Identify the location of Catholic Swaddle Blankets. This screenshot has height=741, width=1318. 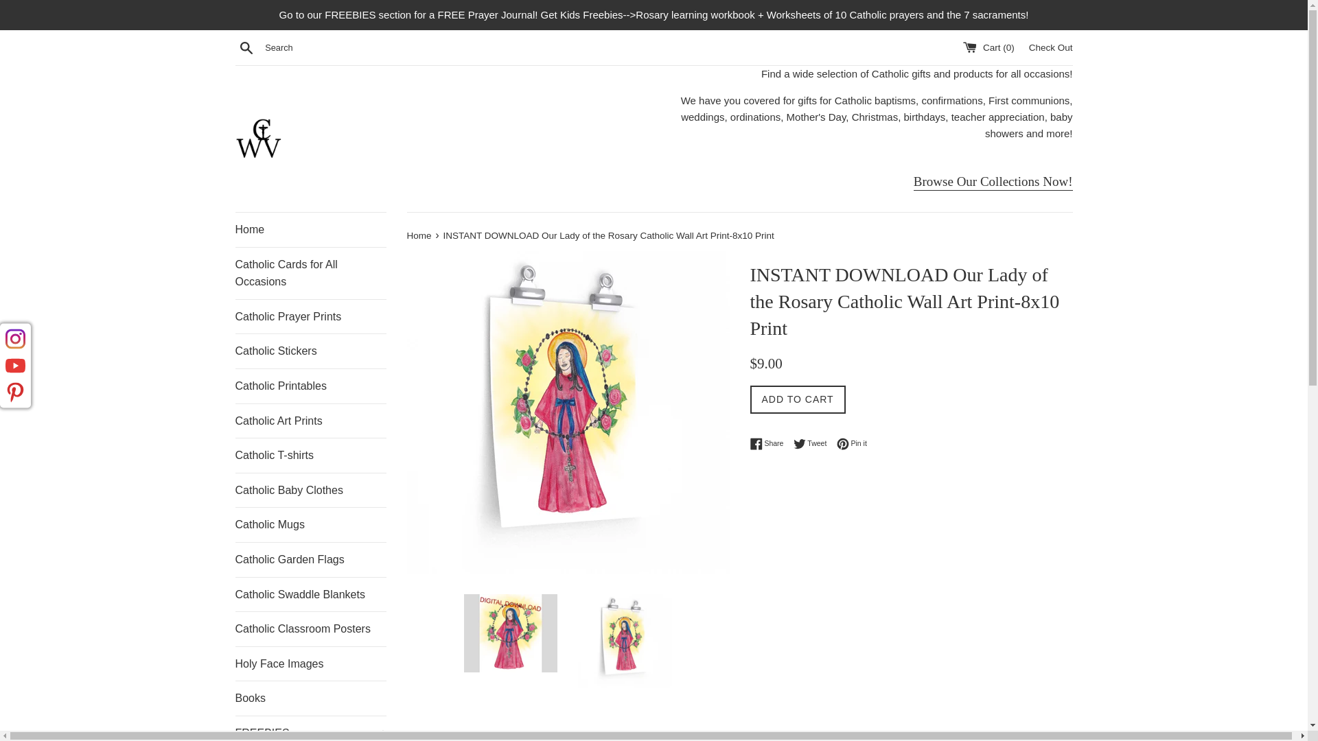
(310, 595).